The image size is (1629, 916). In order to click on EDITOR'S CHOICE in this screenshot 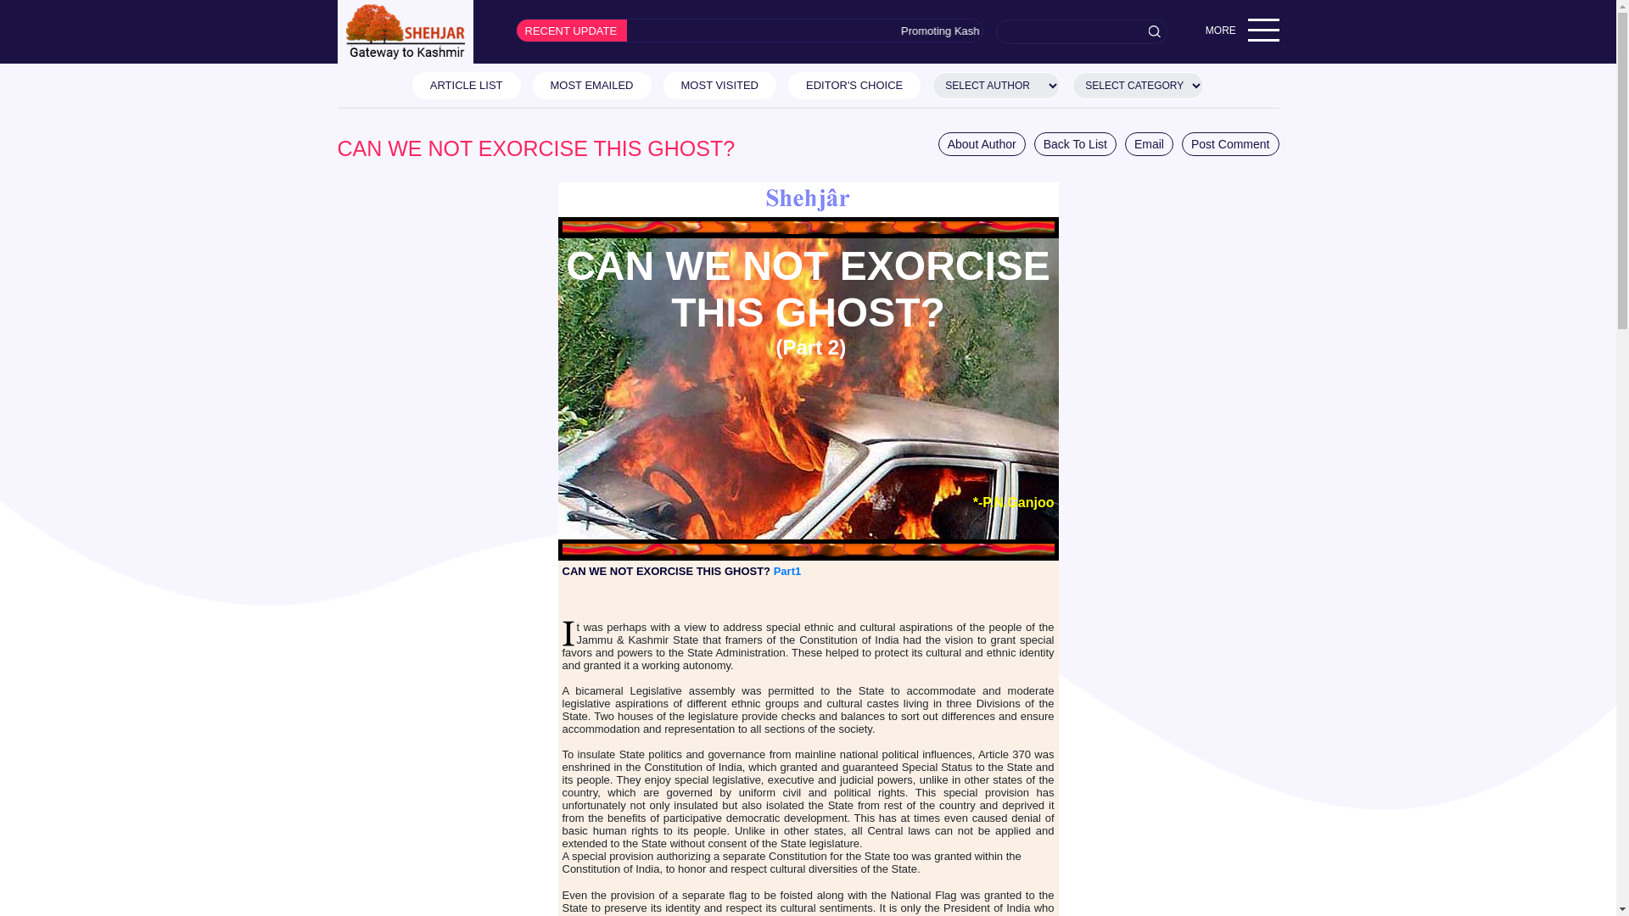, I will do `click(854, 85)`.